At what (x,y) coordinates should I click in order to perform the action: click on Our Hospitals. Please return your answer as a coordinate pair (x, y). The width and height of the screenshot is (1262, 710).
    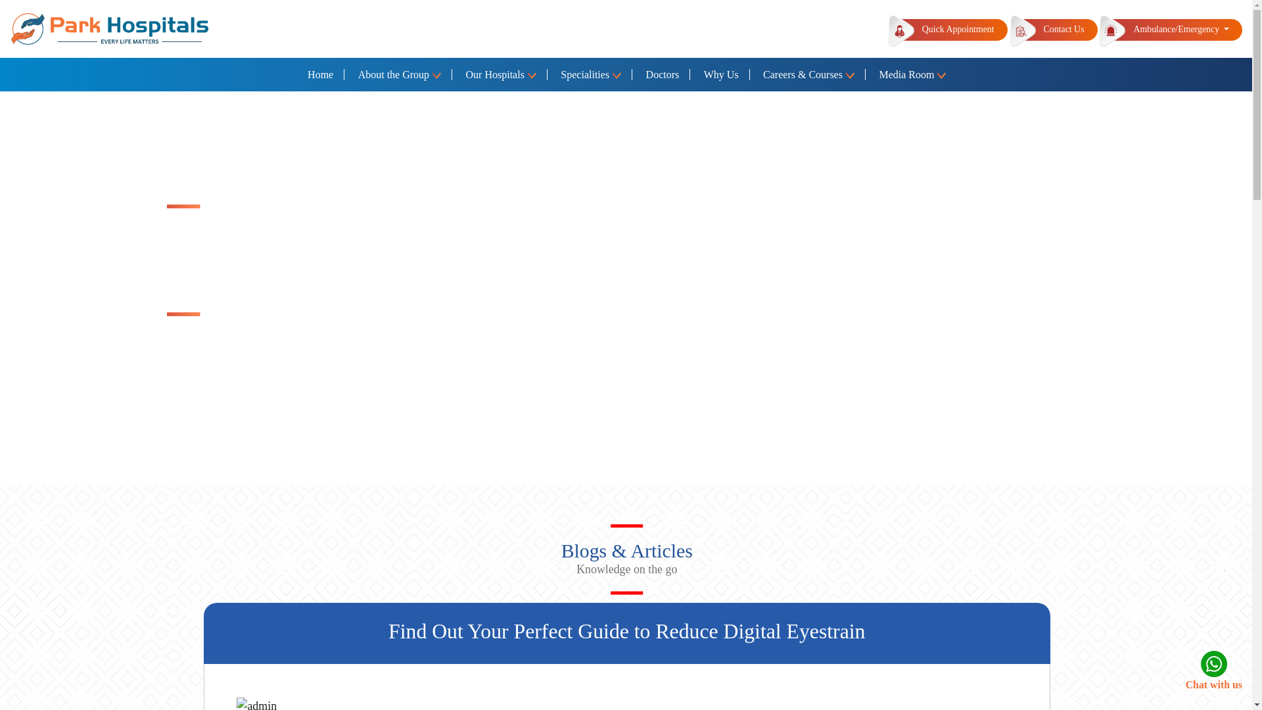
    Looking at the image, I should click on (502, 74).